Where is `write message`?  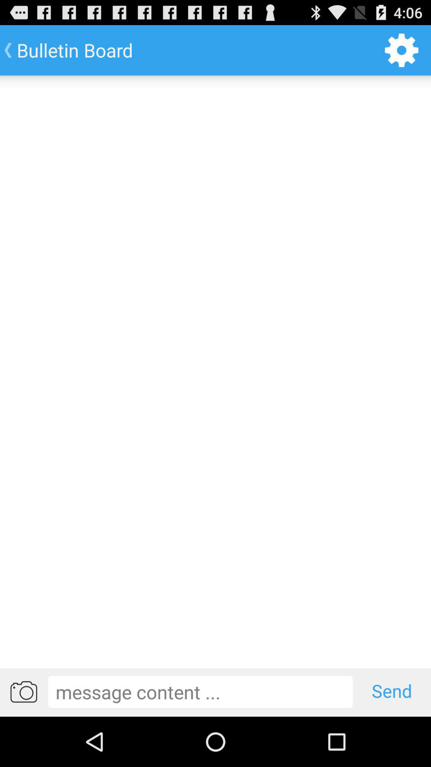 write message is located at coordinates (200, 692).